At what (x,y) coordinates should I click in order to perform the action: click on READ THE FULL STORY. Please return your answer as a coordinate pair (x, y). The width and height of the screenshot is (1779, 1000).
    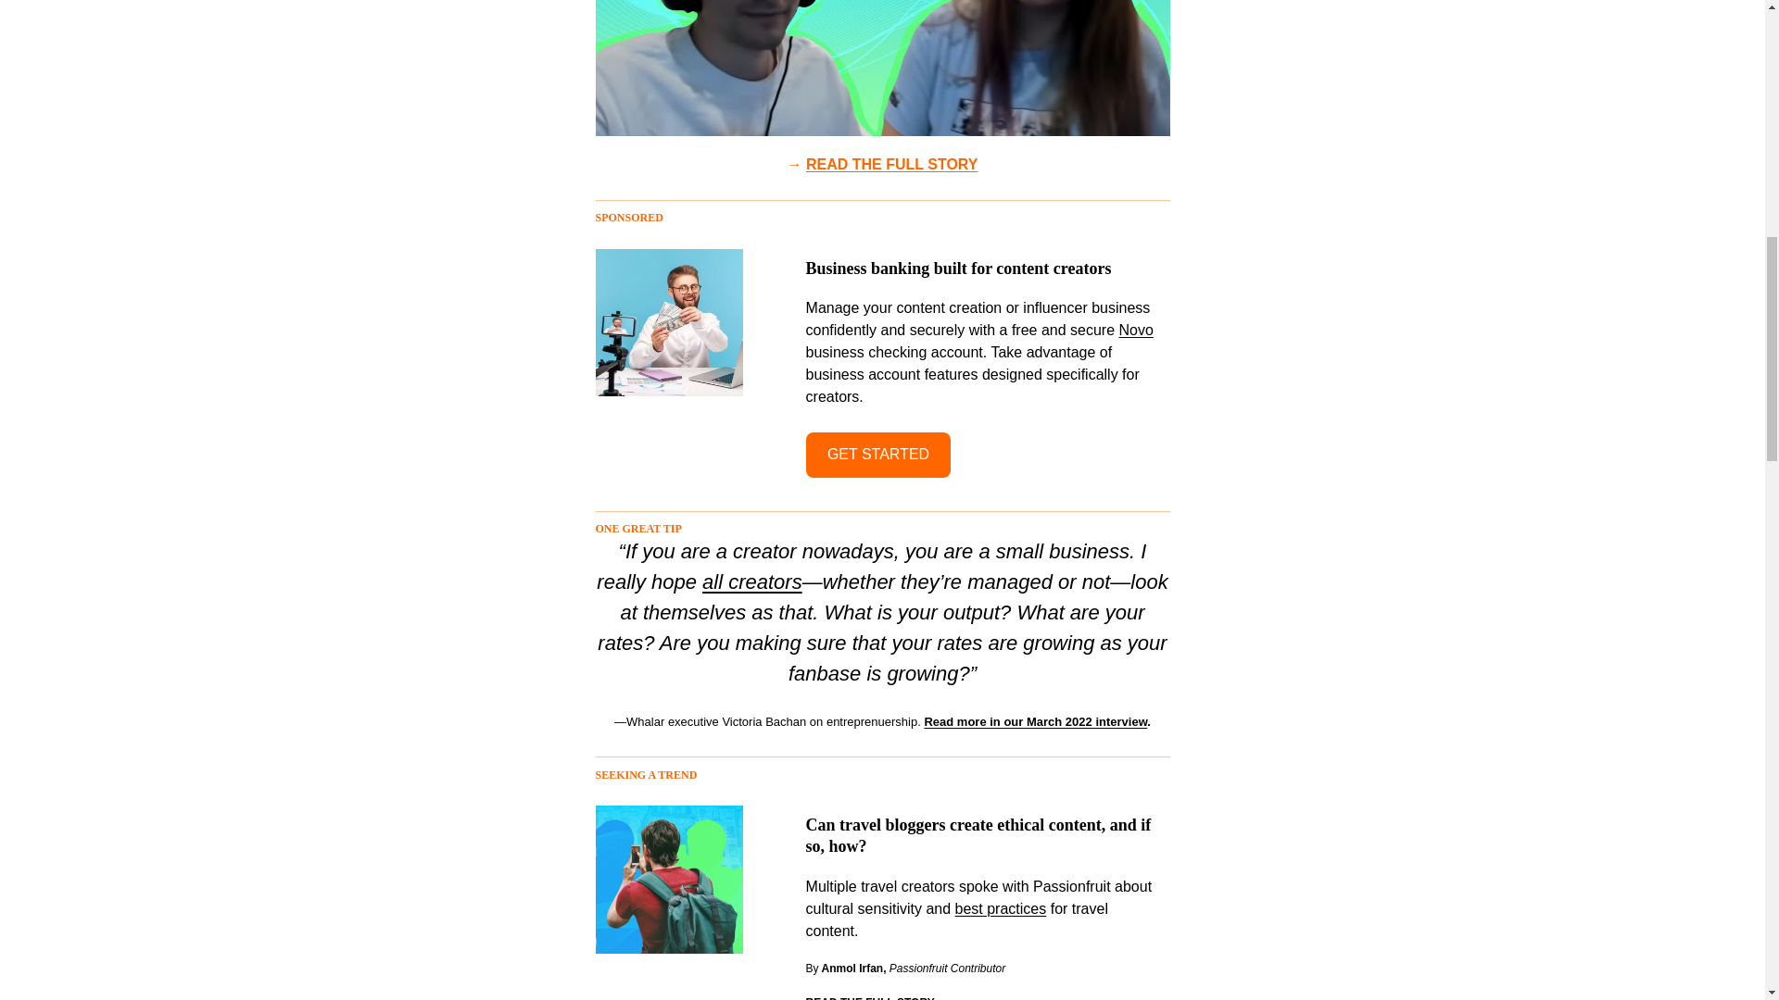
    Looking at the image, I should click on (891, 163).